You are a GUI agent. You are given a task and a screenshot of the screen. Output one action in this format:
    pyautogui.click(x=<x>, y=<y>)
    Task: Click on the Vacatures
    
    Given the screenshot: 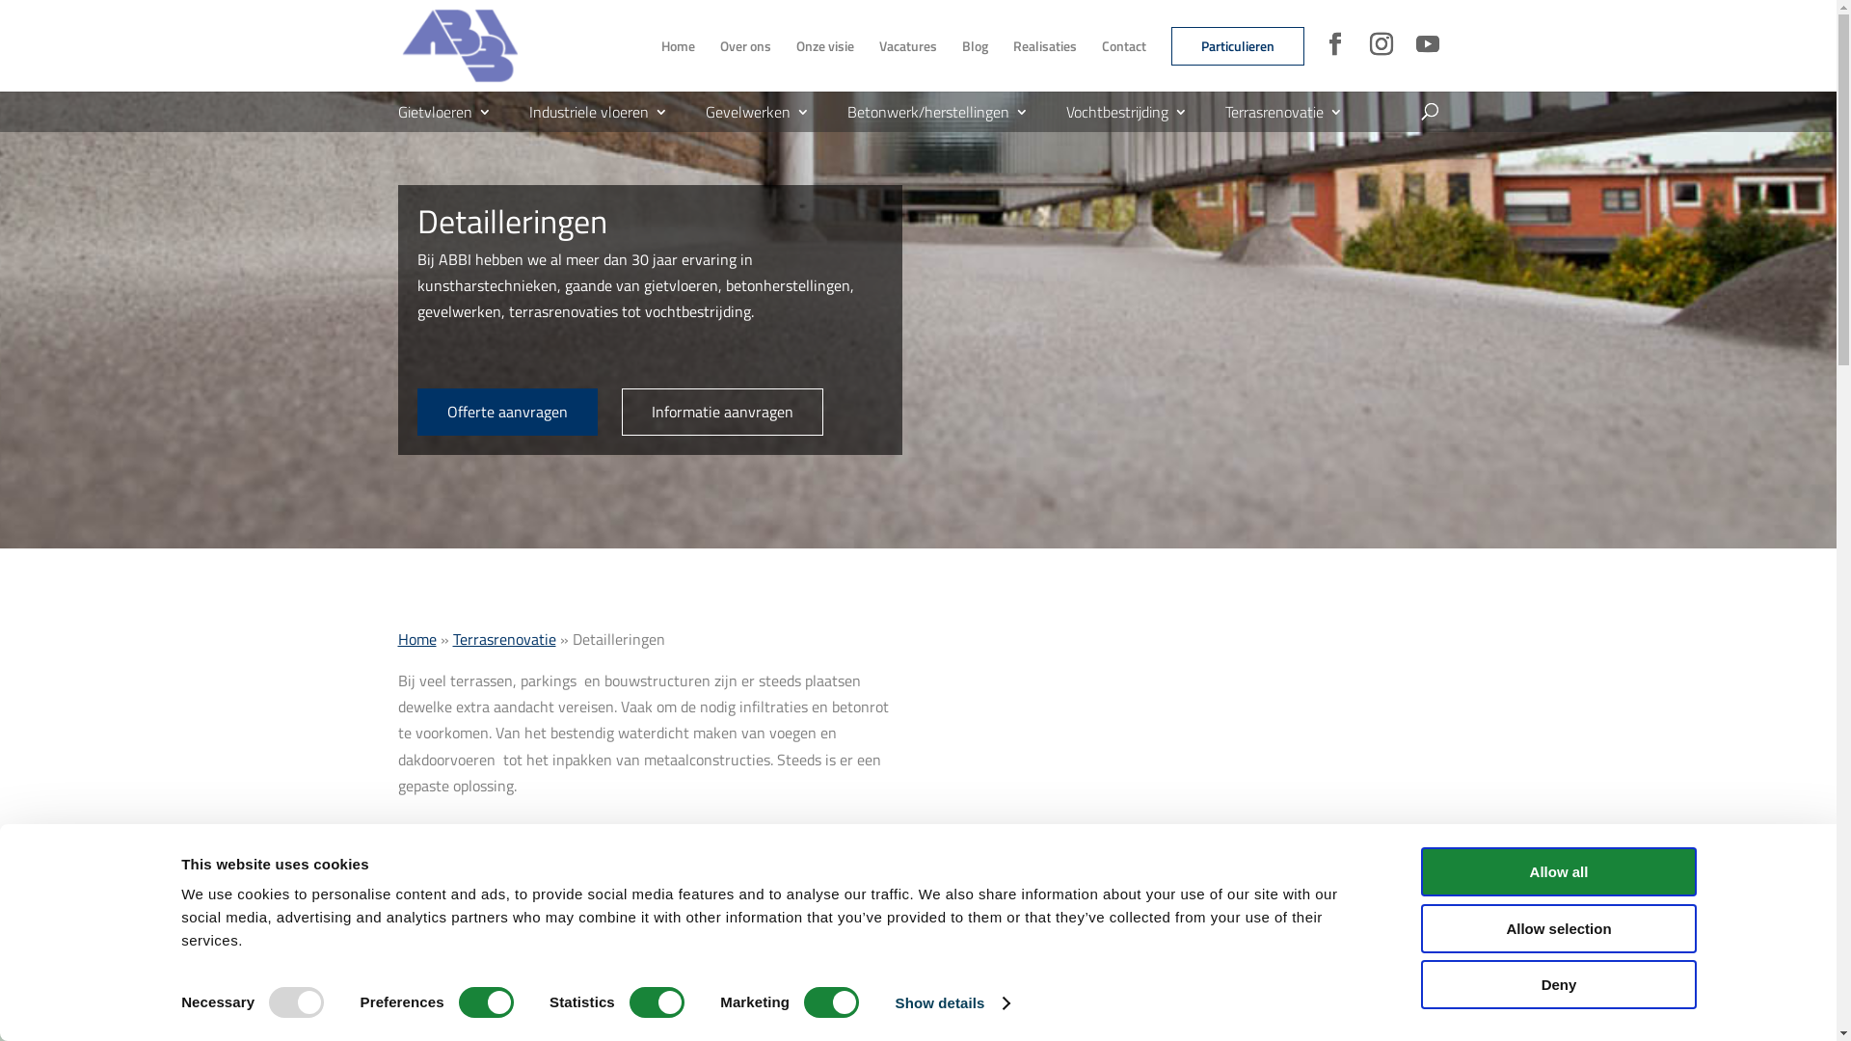 What is the action you would take?
    pyautogui.click(x=908, y=45)
    